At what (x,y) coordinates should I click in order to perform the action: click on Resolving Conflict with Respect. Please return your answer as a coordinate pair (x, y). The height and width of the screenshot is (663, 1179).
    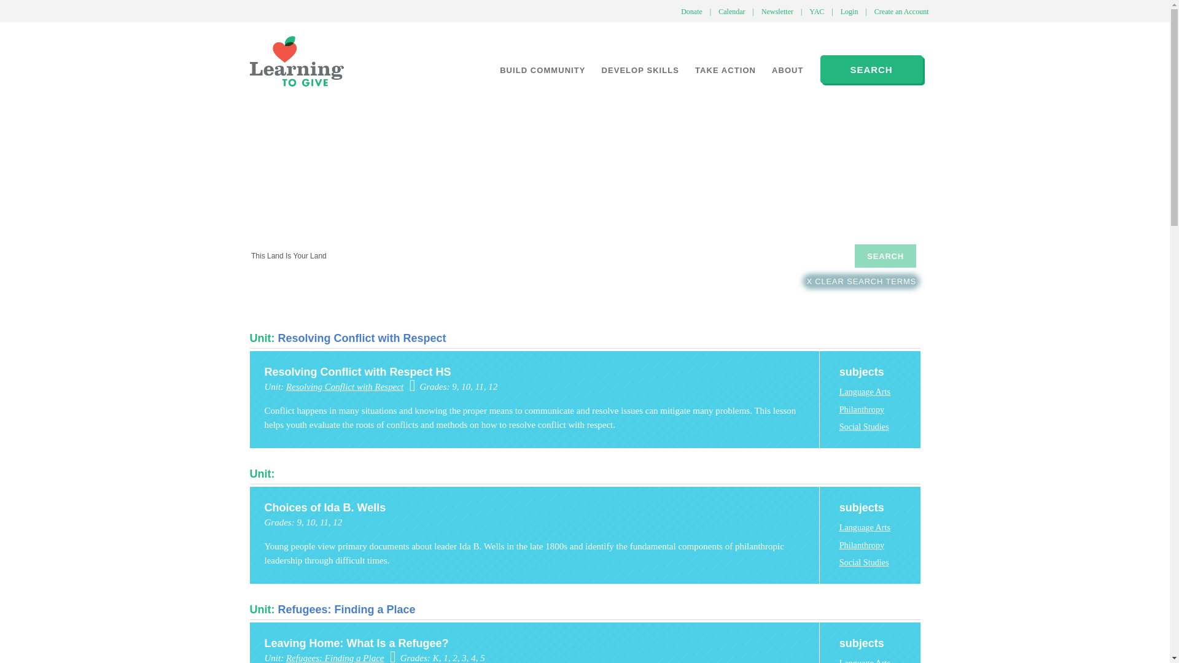
    Looking at the image, I should click on (361, 338).